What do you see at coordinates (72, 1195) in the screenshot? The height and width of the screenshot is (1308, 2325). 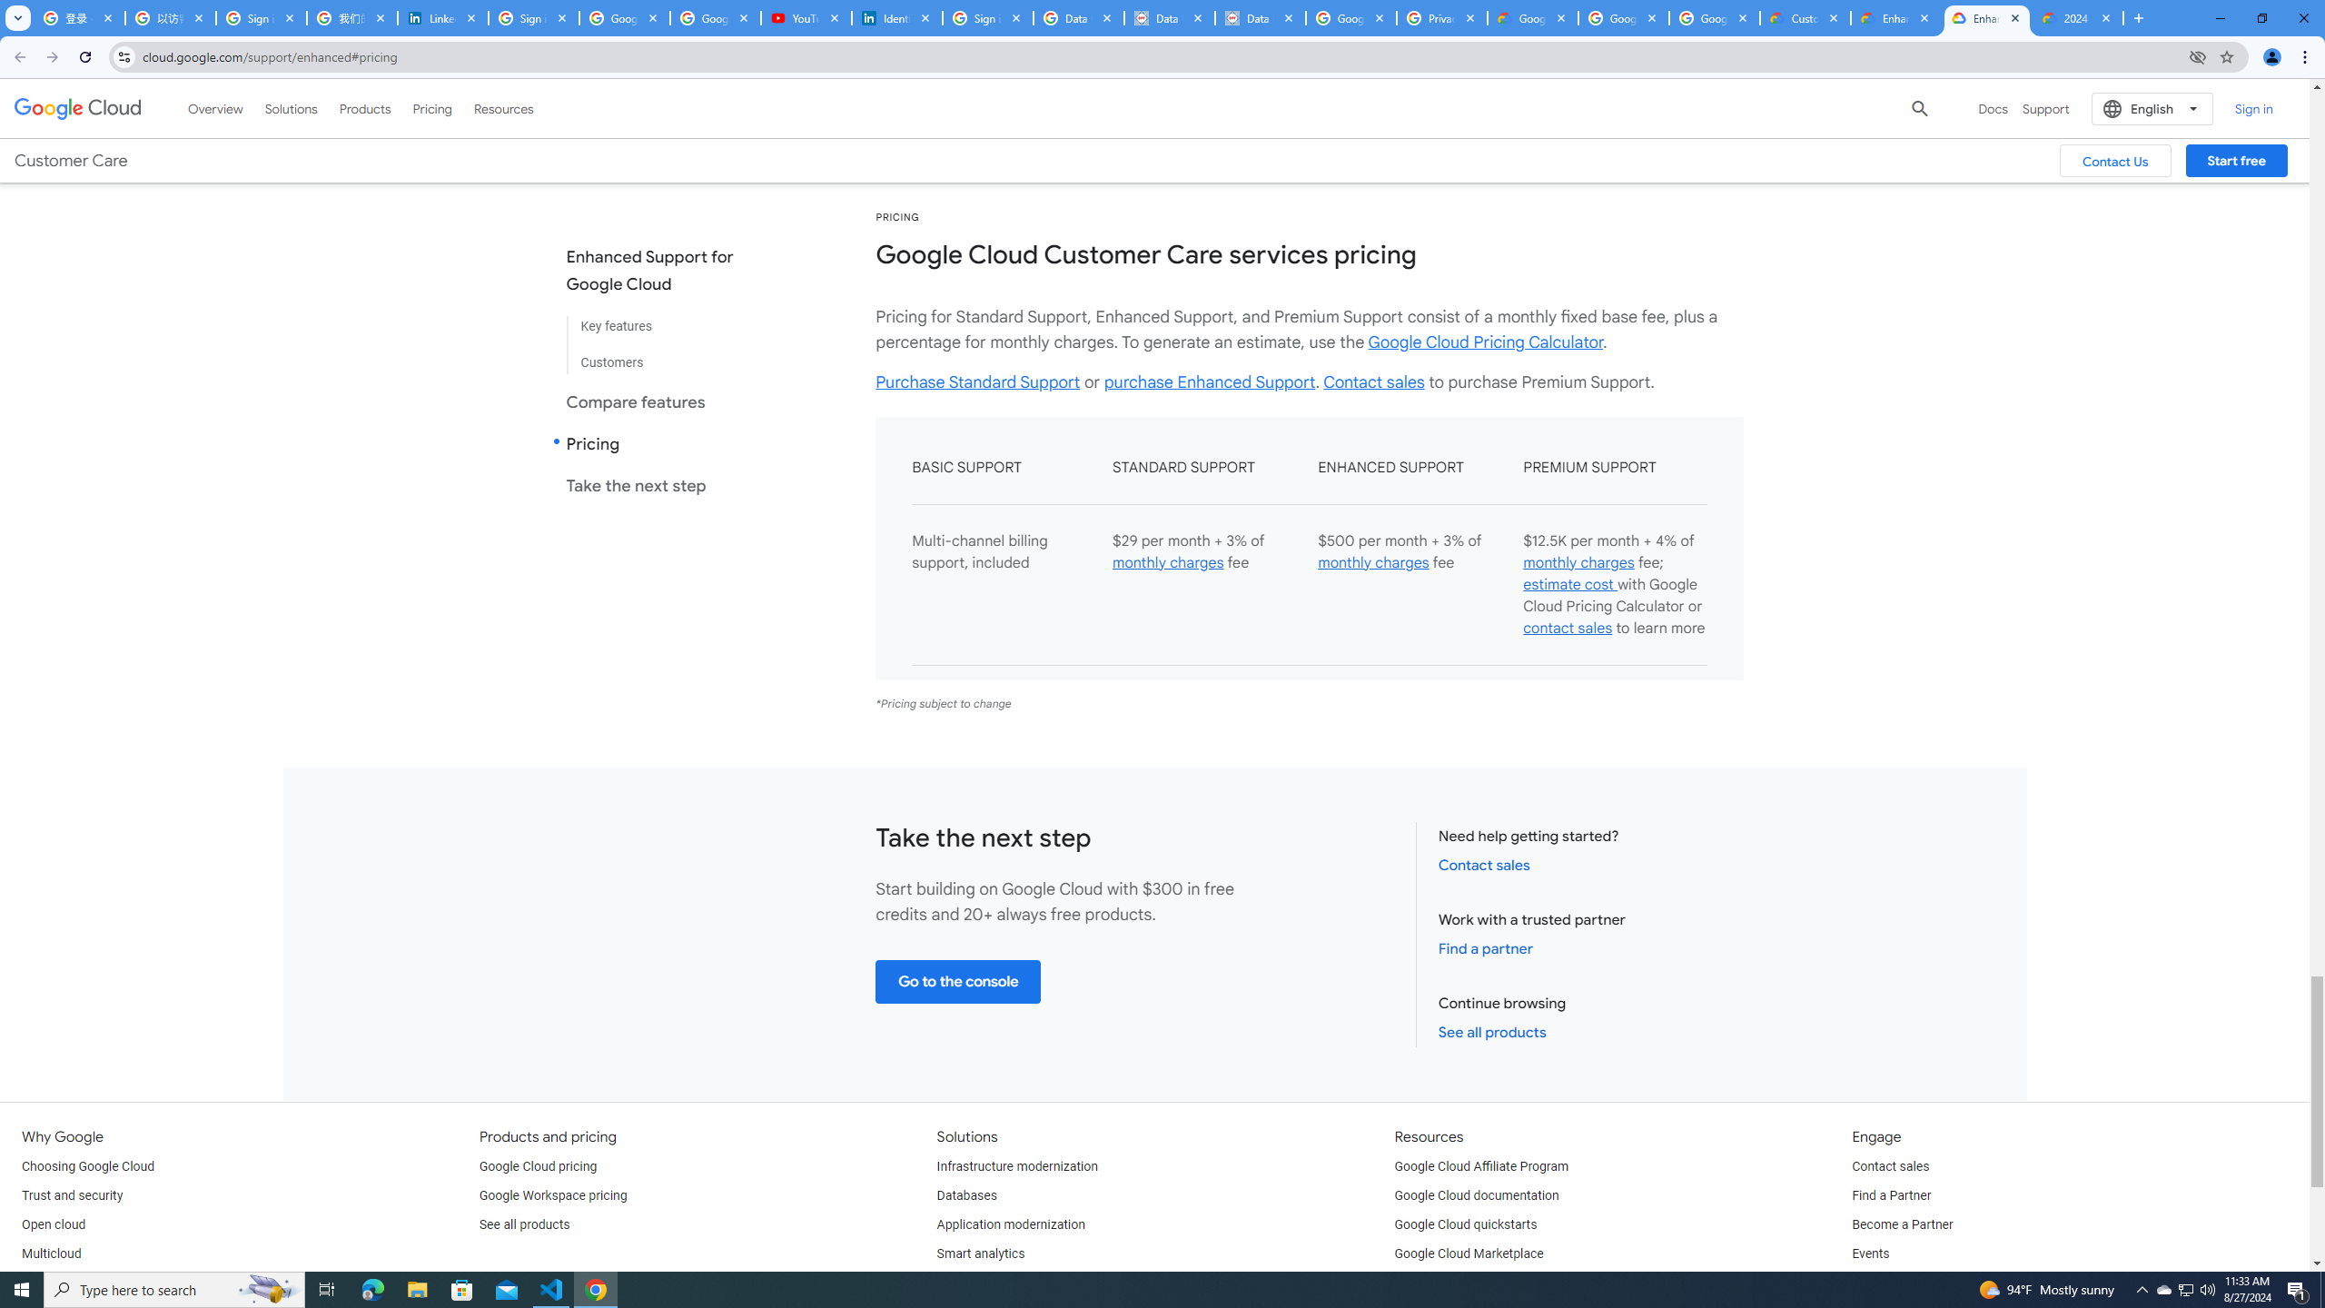 I see `Trust and security` at bounding box center [72, 1195].